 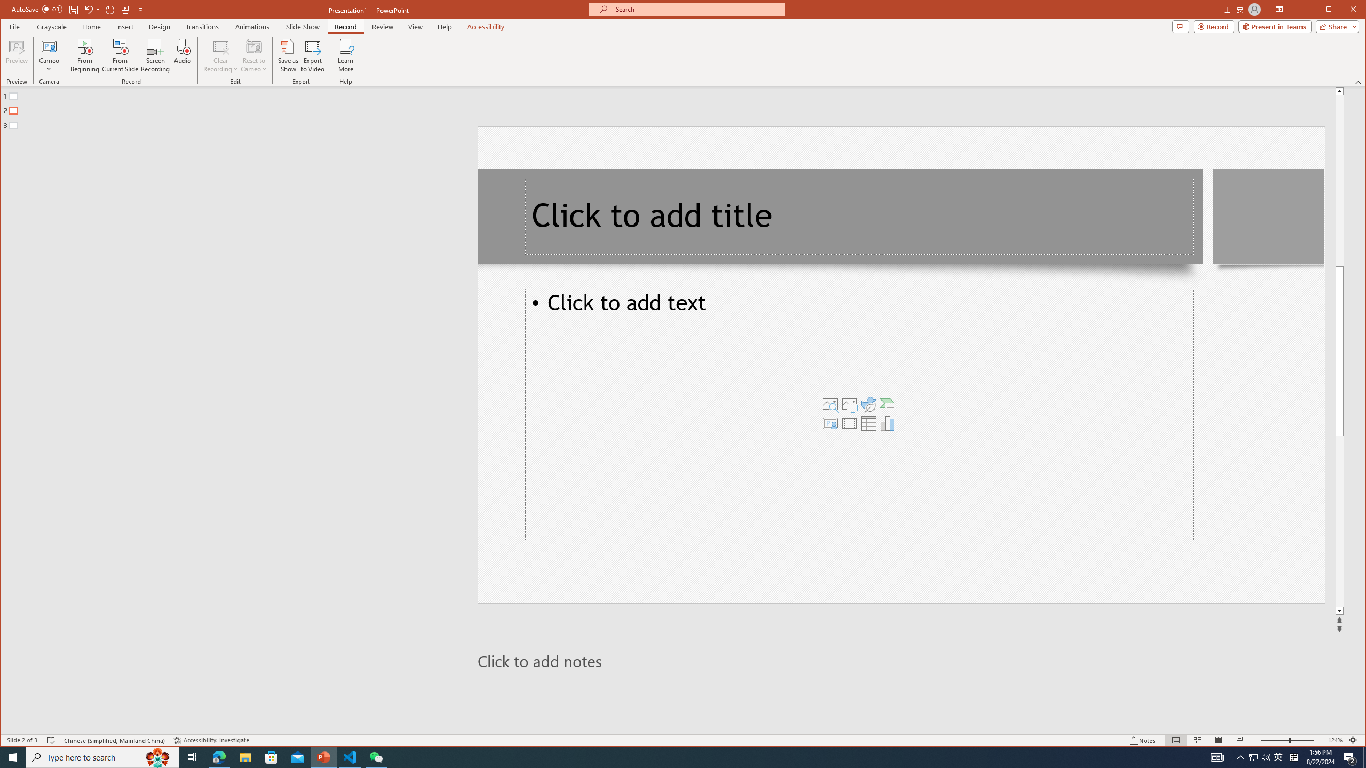 I want to click on Screen Recording, so click(x=155, y=55).